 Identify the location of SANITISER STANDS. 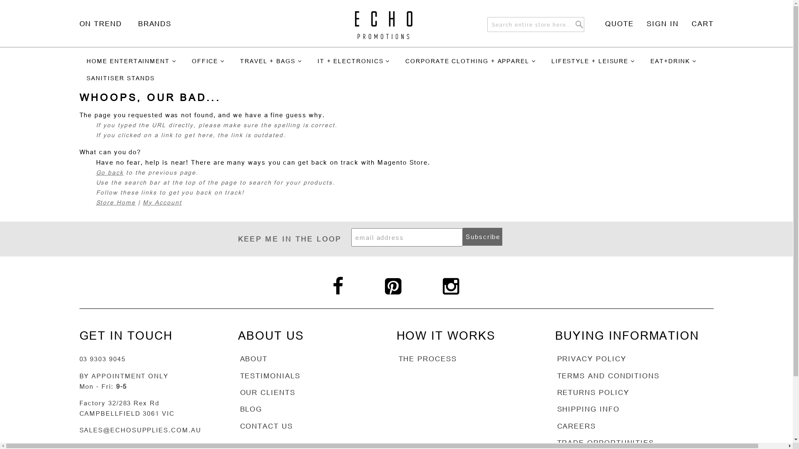
(121, 79).